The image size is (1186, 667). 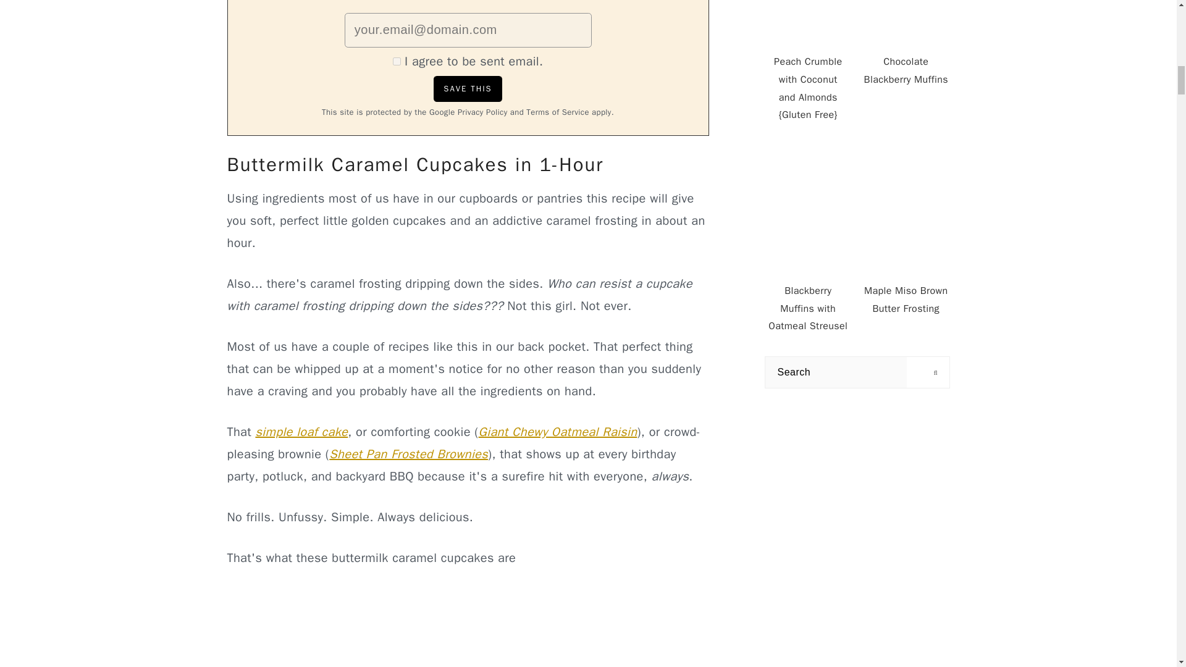 What do you see at coordinates (468, 89) in the screenshot?
I see `Save This` at bounding box center [468, 89].